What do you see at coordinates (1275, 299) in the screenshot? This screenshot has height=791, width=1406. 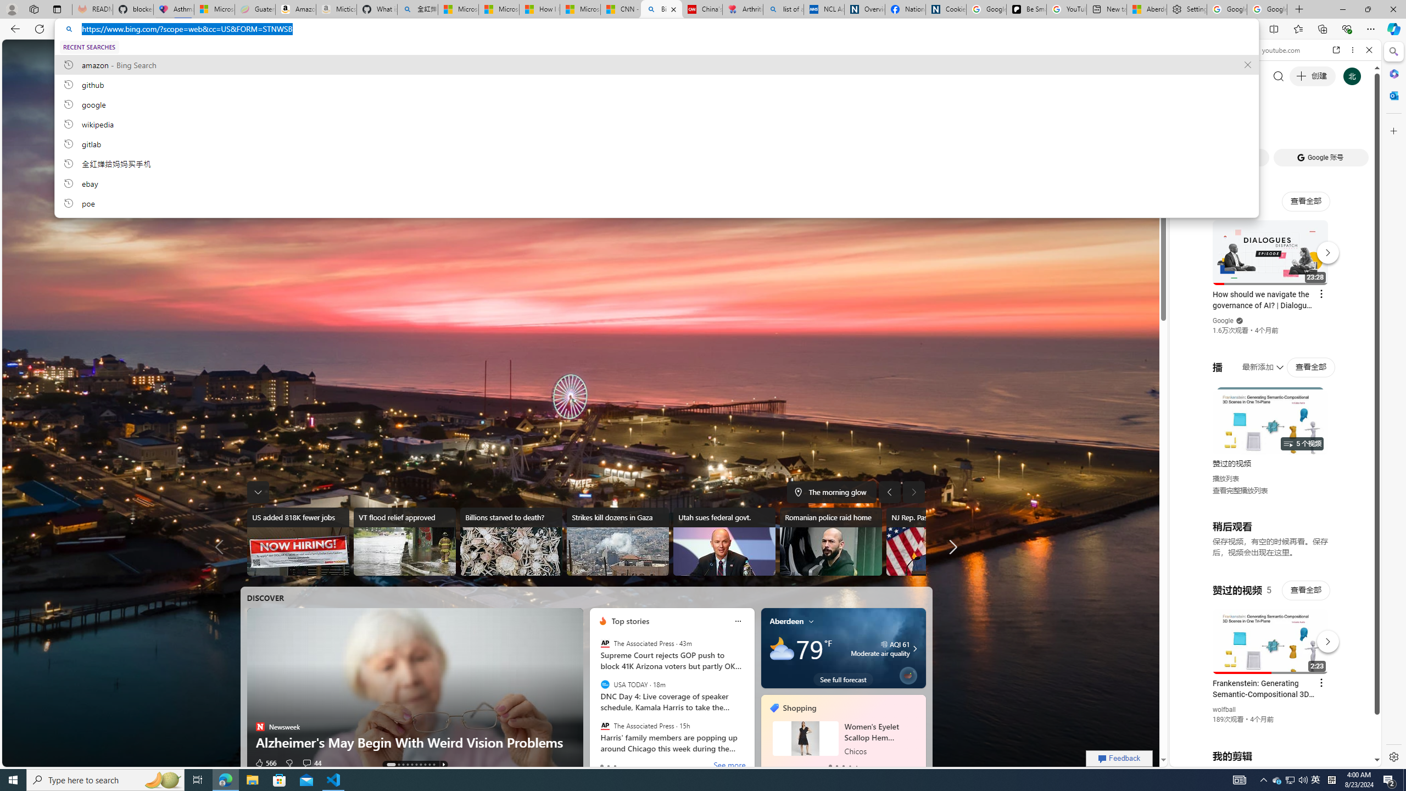 I see `Music` at bounding box center [1275, 299].